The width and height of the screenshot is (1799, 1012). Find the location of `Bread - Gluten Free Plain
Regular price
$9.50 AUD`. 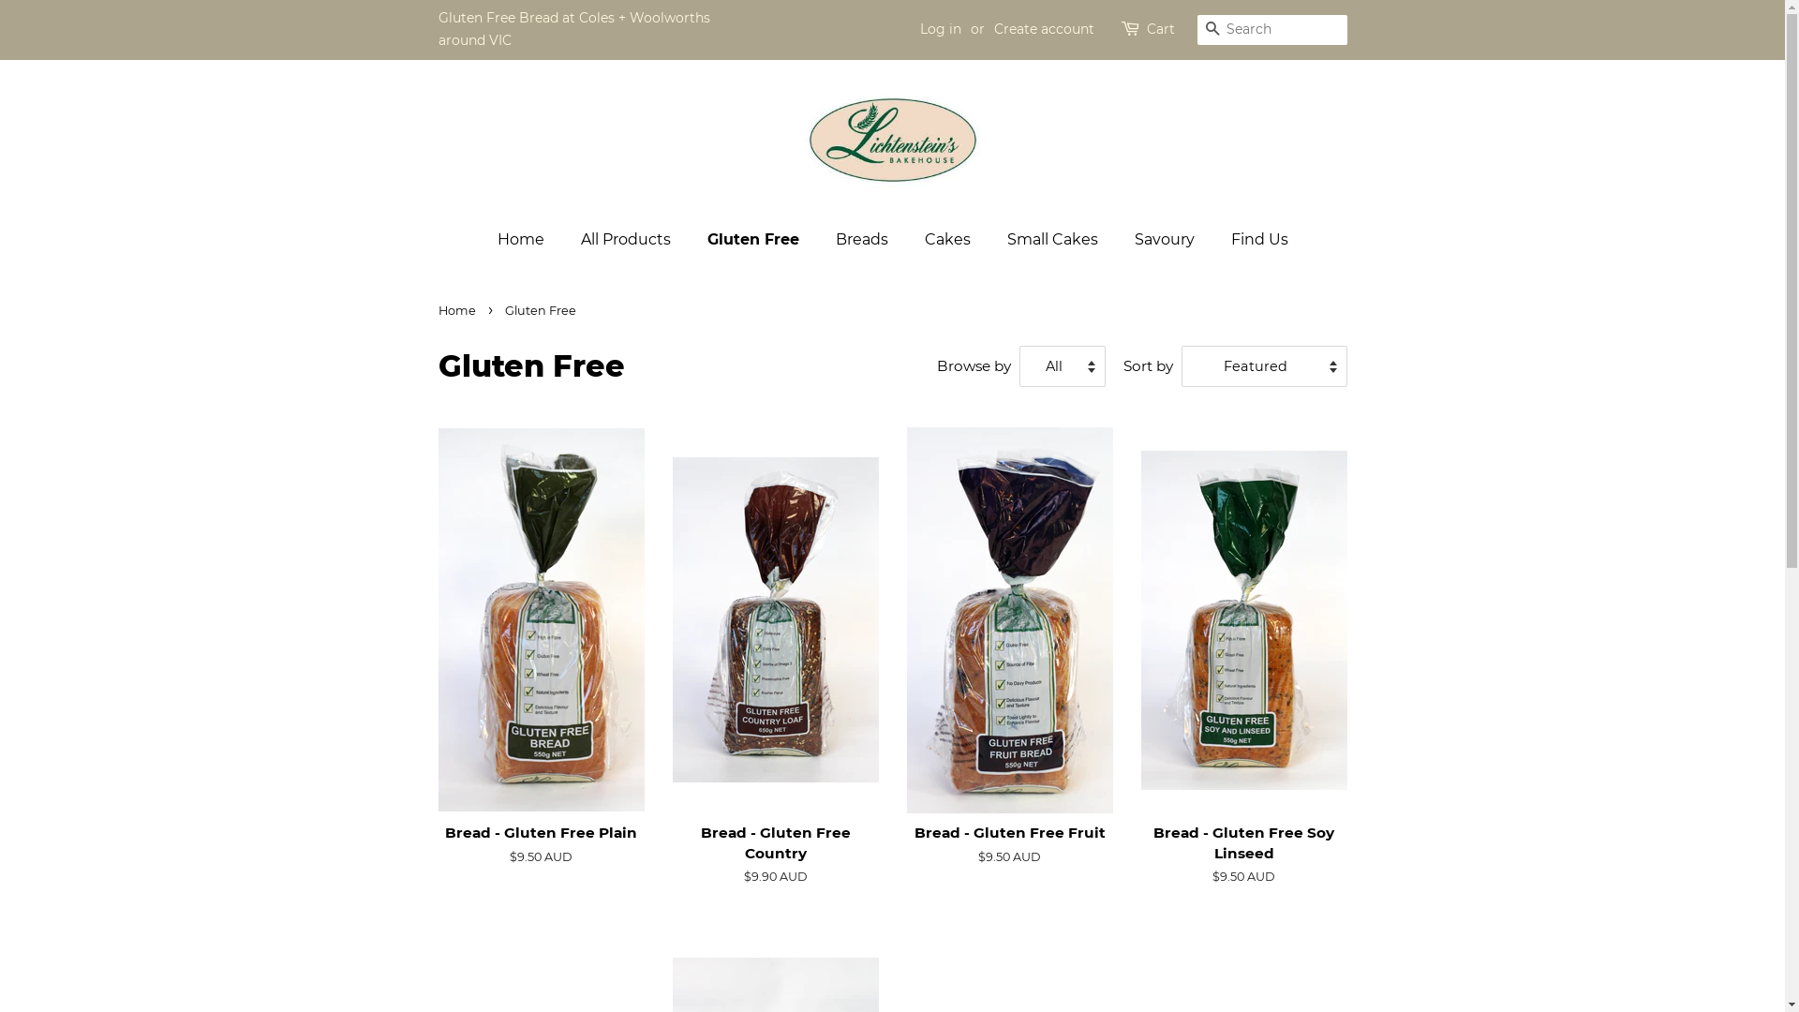

Bread - Gluten Free Plain
Regular price
$9.50 AUD is located at coordinates (542, 662).